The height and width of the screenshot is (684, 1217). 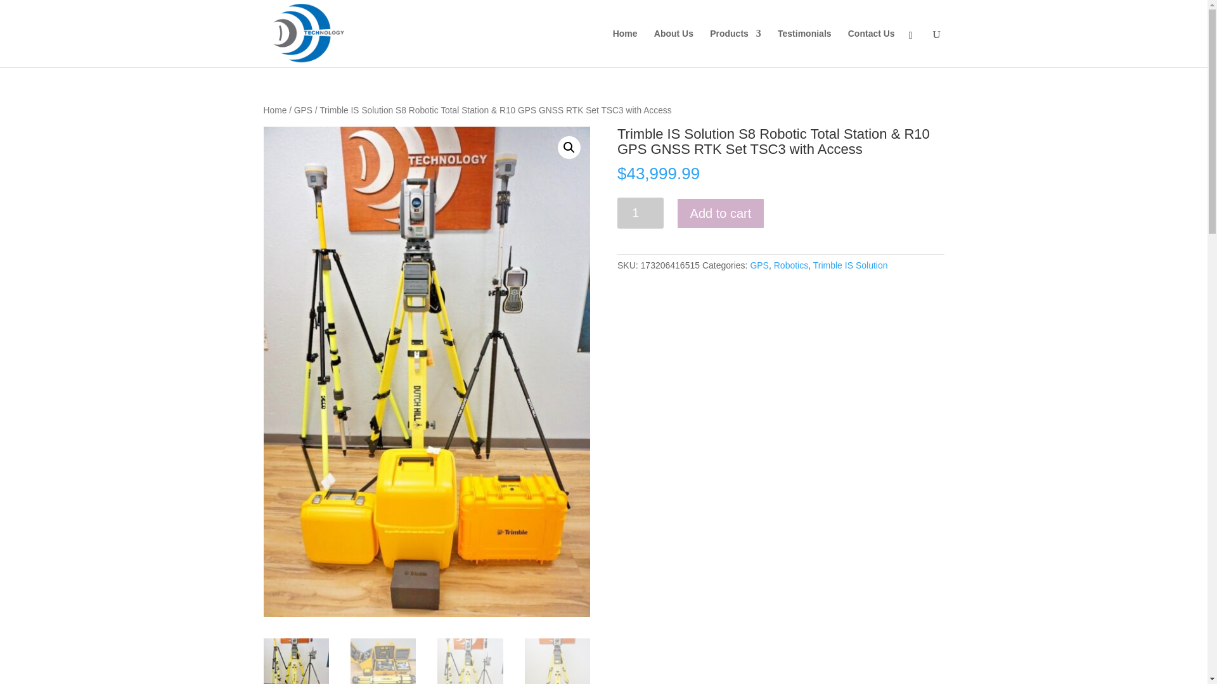 I want to click on Qty, so click(x=640, y=213).